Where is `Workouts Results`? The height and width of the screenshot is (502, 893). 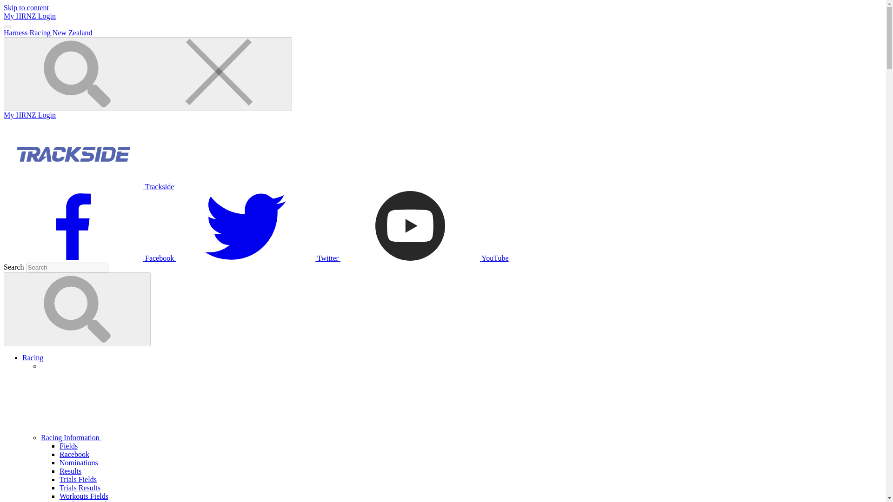 Workouts Results is located at coordinates (86, 501).